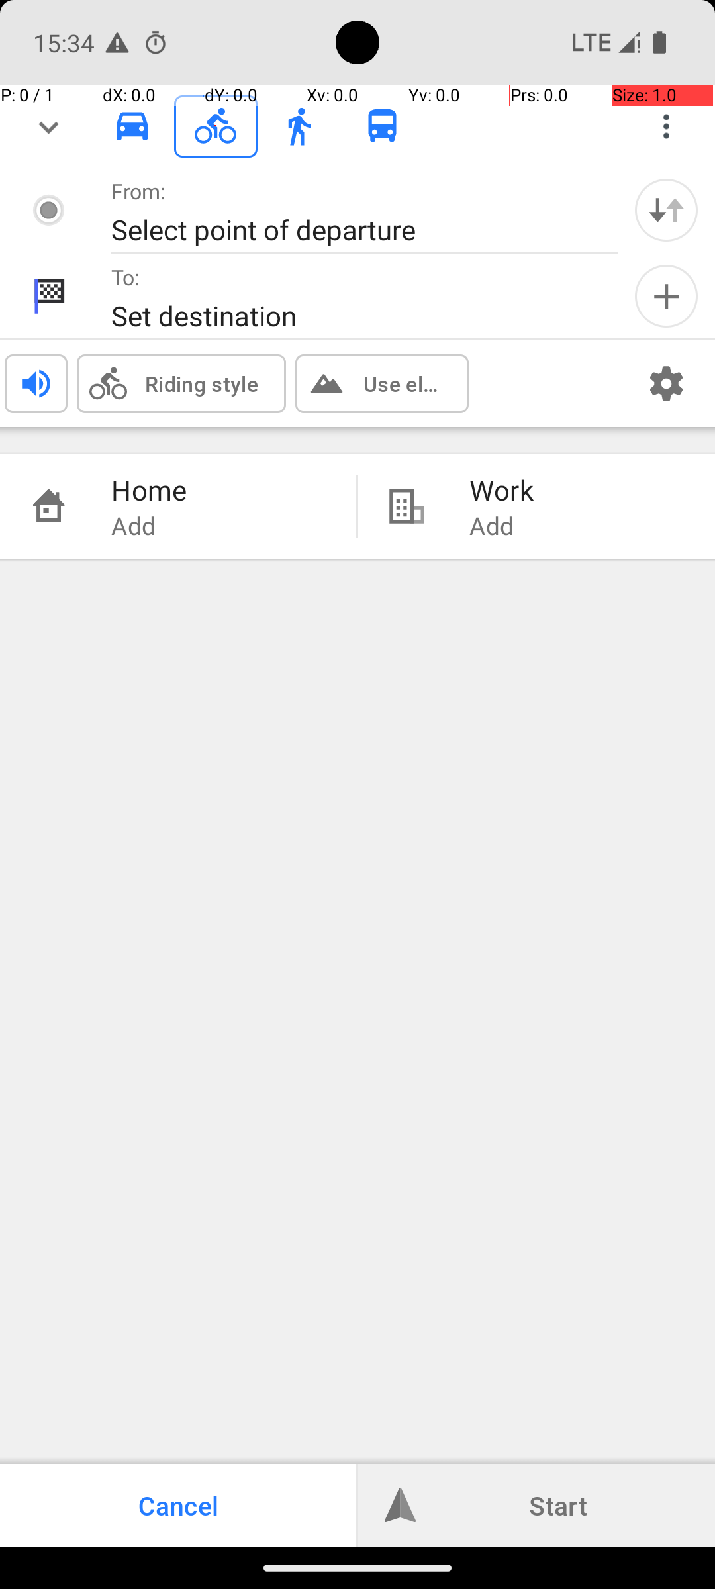 The image size is (715, 1589). What do you see at coordinates (383, 126) in the screenshot?
I see `Public transport unchecked` at bounding box center [383, 126].